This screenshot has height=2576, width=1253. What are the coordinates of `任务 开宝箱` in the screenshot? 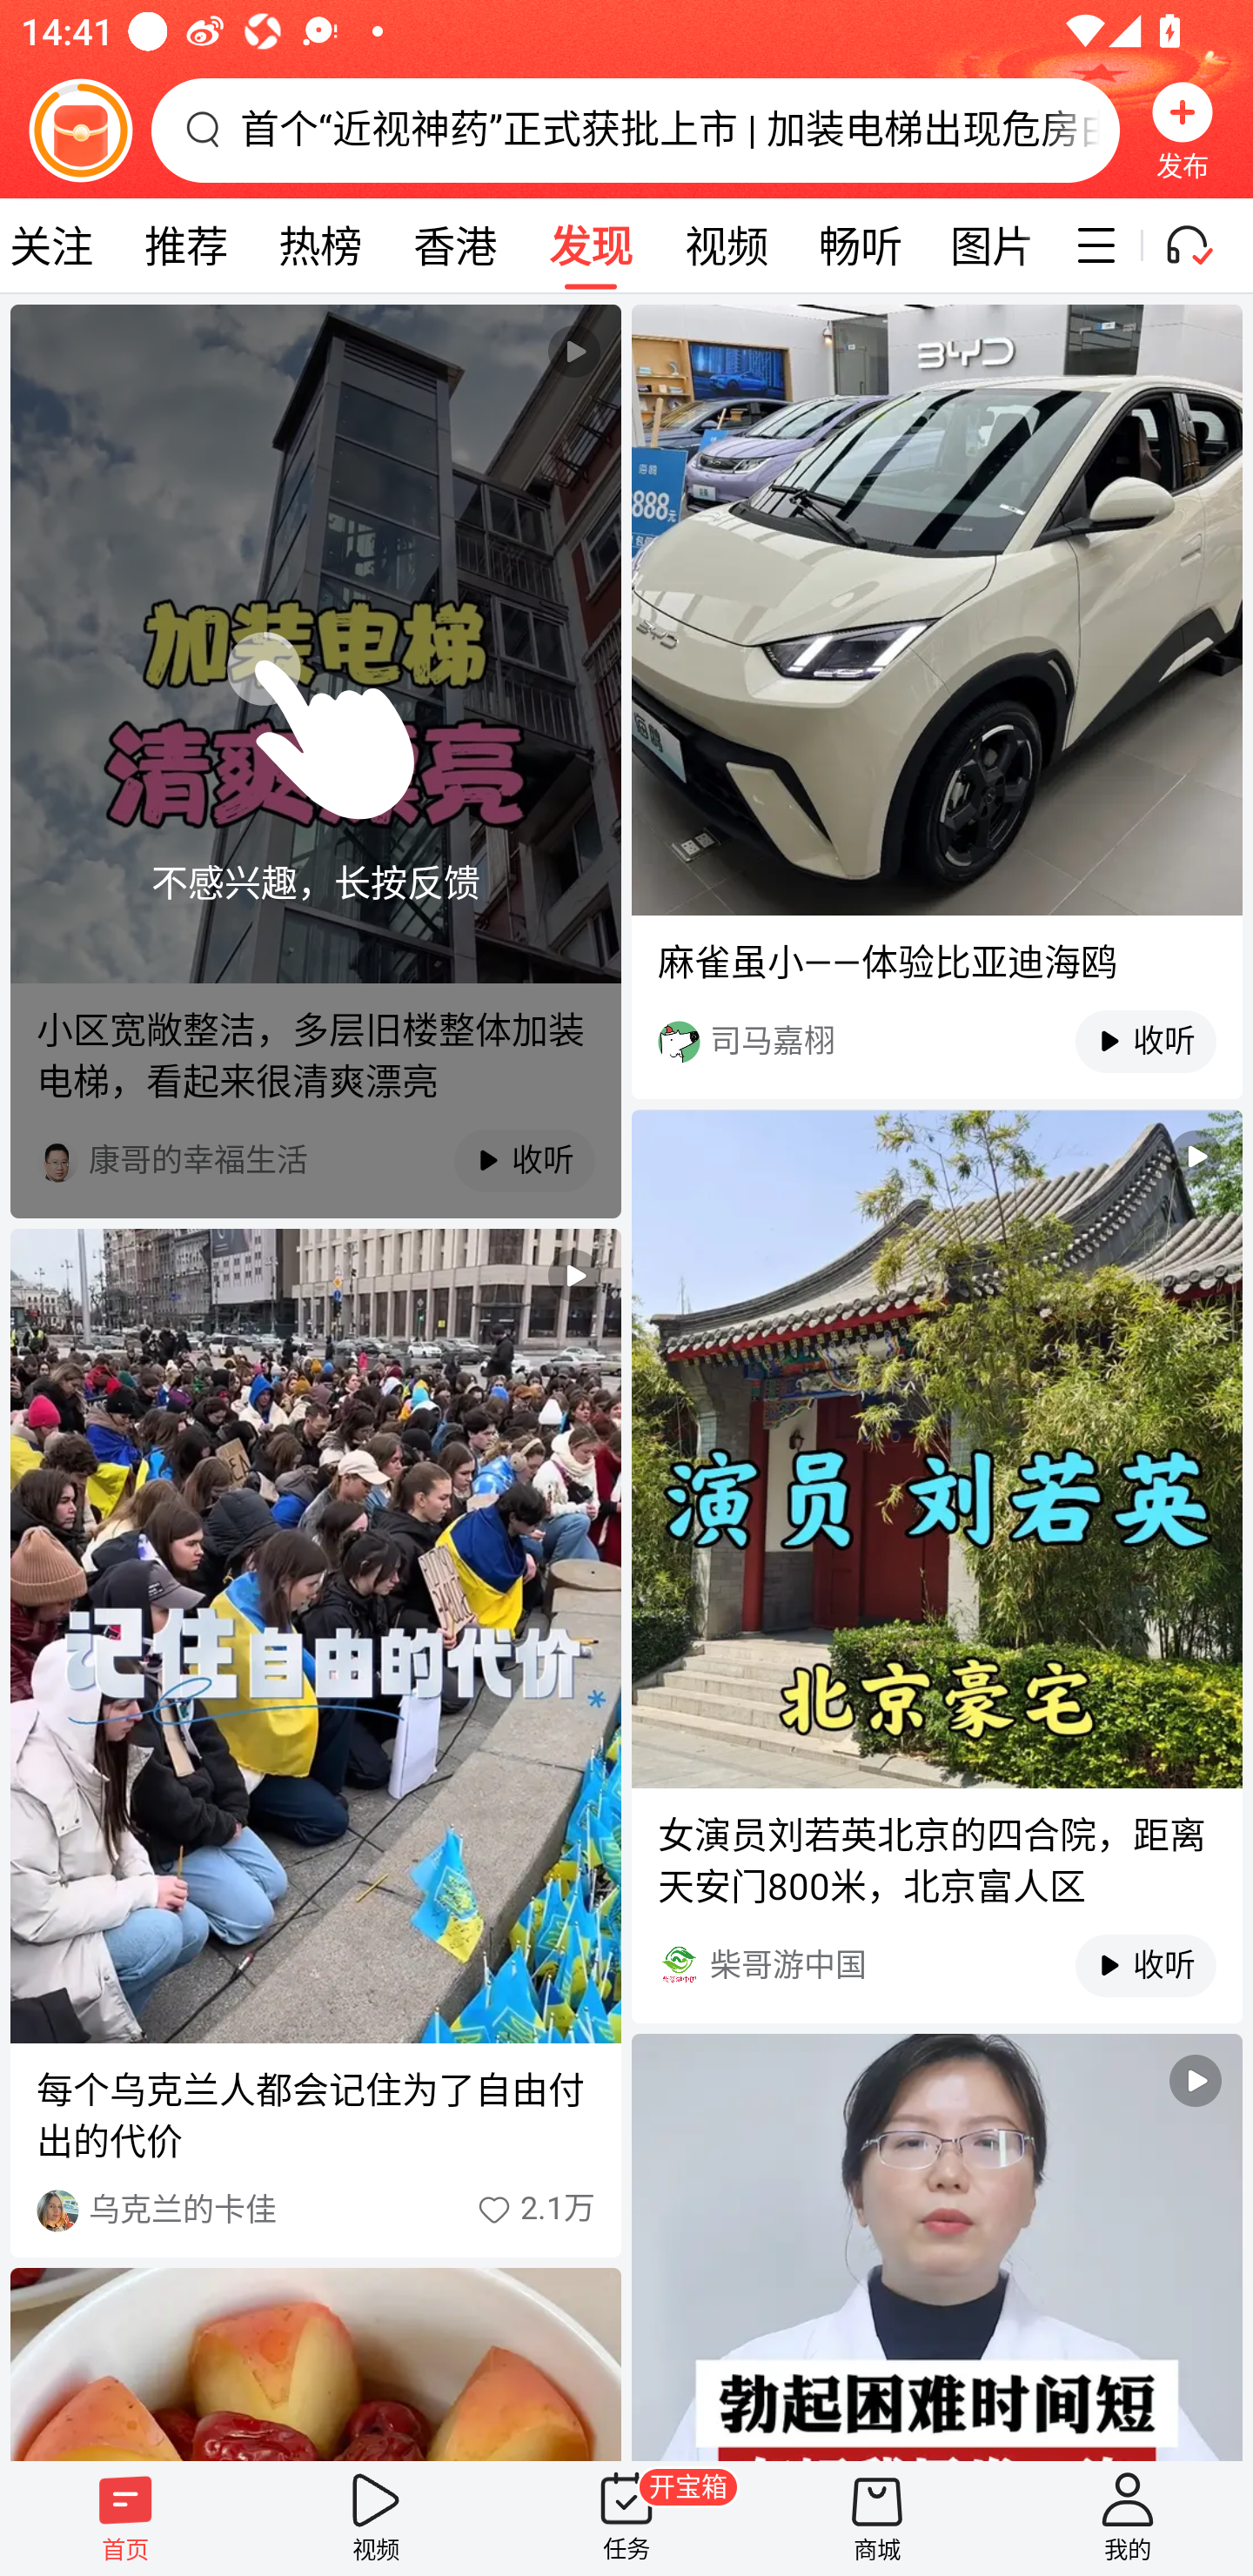 It's located at (626, 2518).